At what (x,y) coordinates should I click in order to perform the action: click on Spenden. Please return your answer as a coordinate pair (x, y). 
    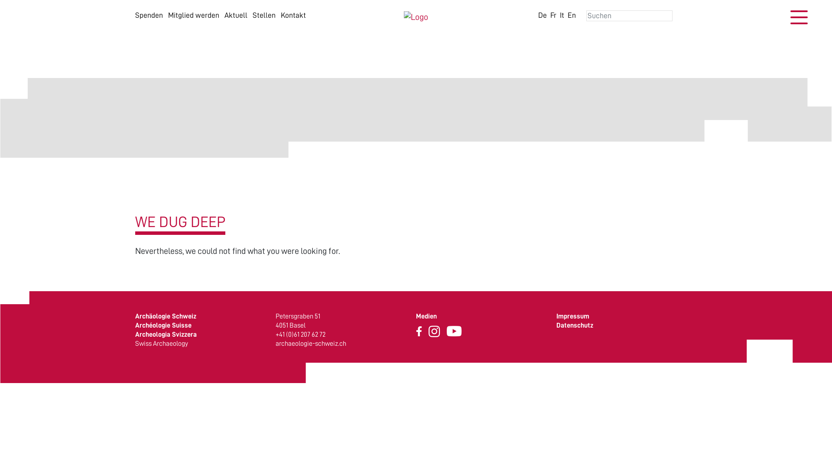
    Looking at the image, I should click on (149, 15).